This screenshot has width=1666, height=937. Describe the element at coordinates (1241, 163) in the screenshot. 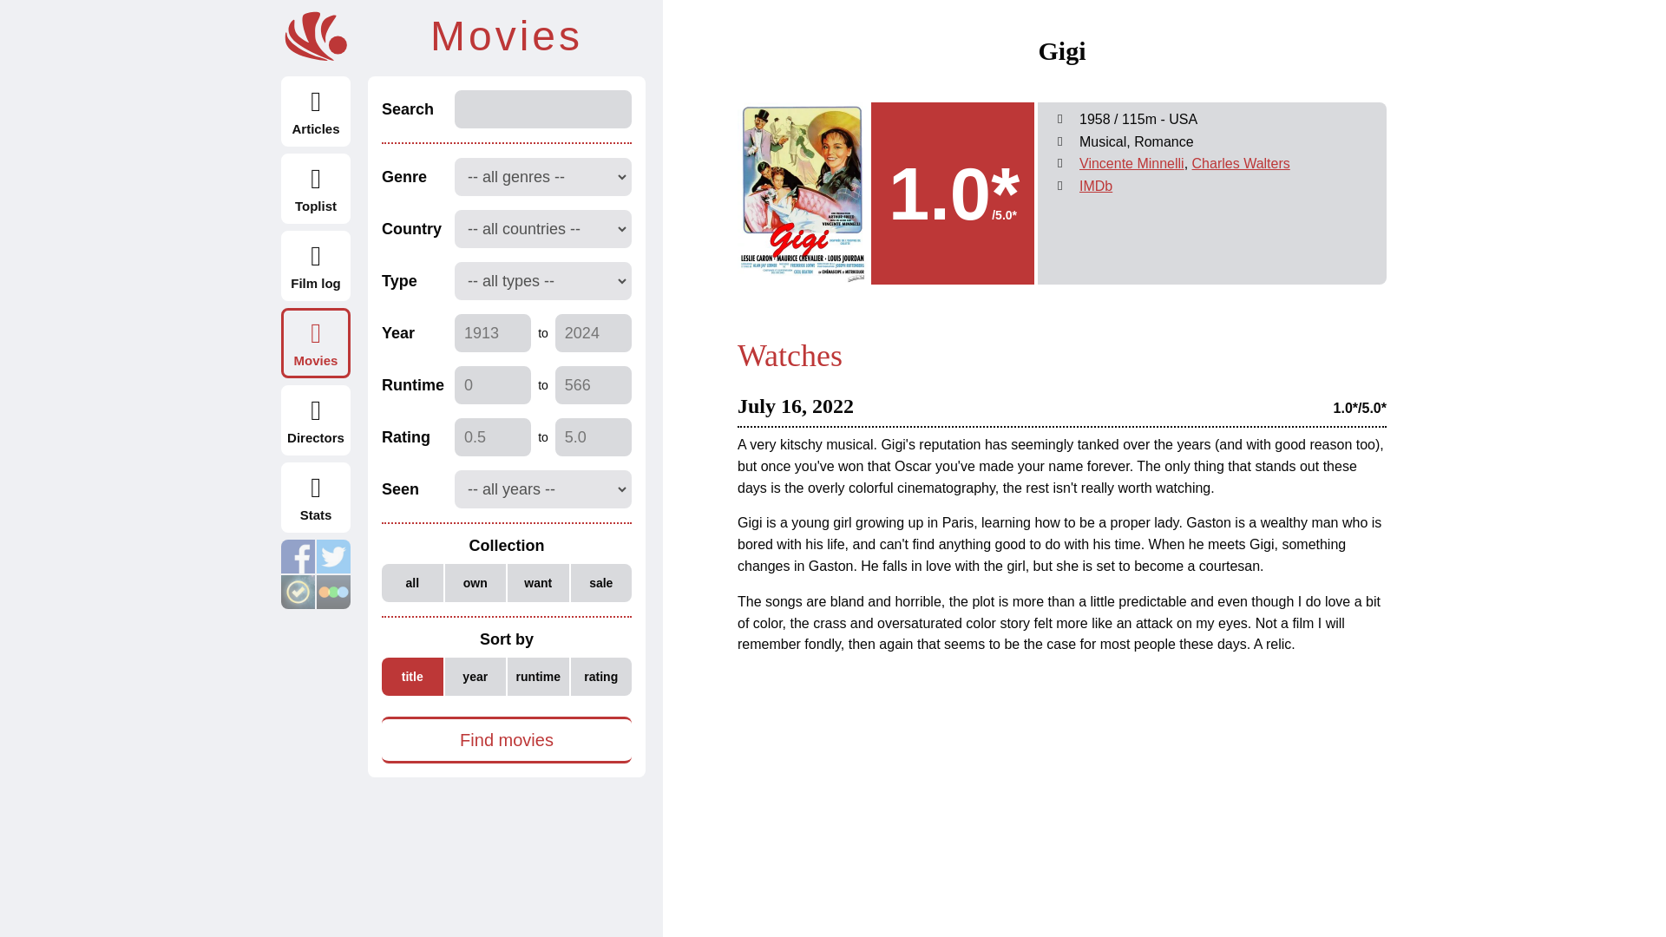

I see `Charles Walters` at that location.